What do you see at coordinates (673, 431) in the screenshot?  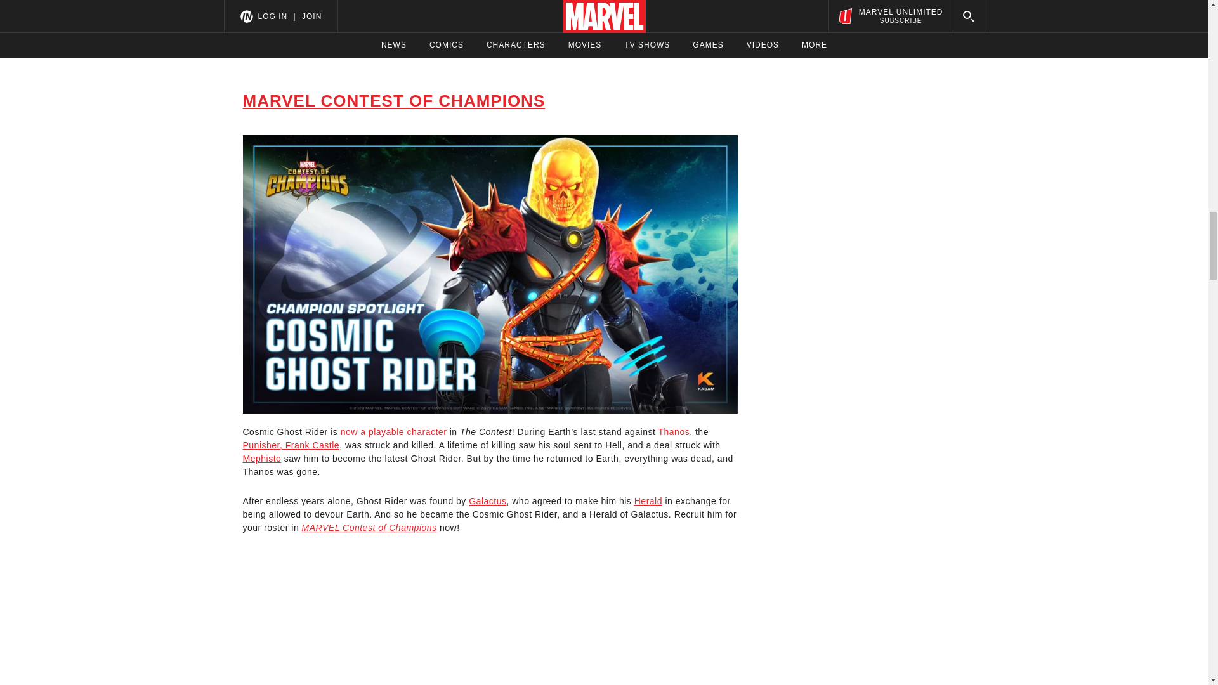 I see `Thanos` at bounding box center [673, 431].